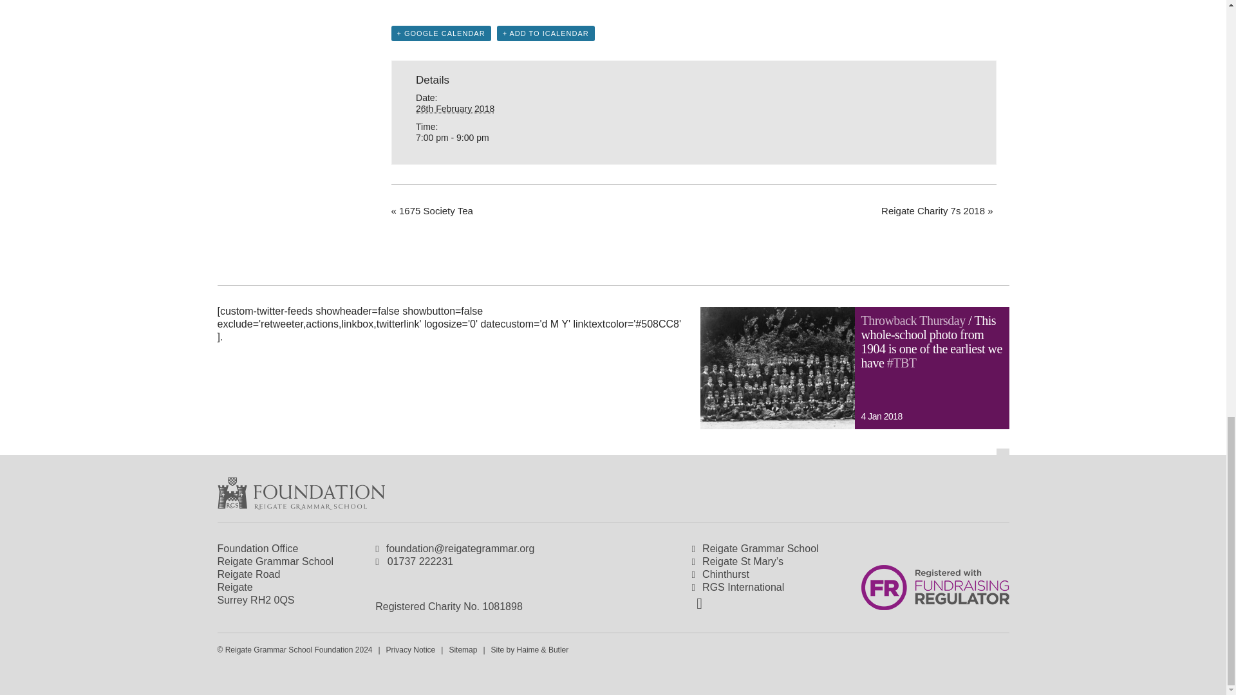  What do you see at coordinates (301, 493) in the screenshot?
I see `RGS Foundation` at bounding box center [301, 493].